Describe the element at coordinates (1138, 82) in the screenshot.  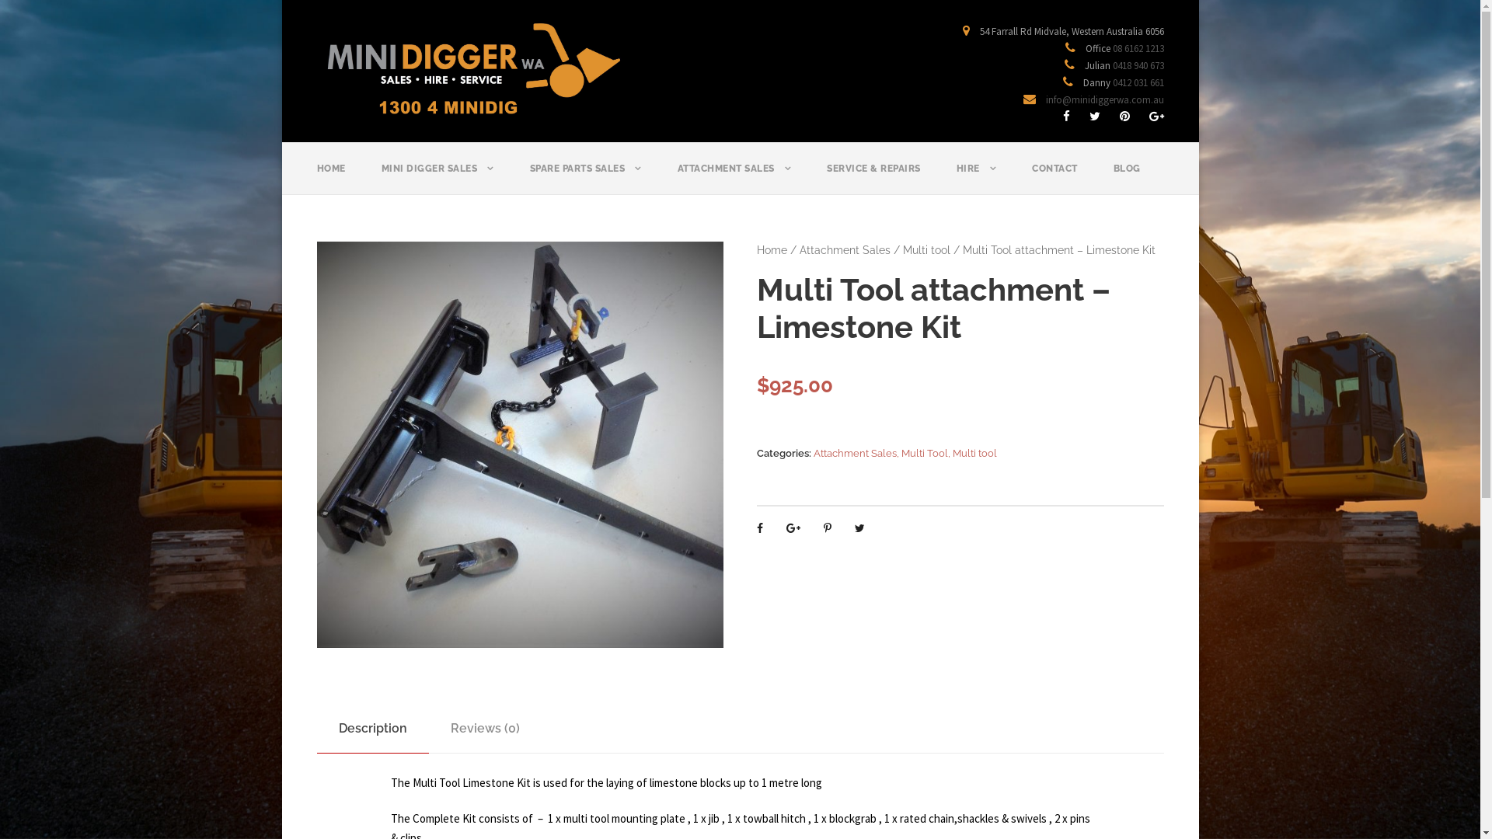
I see `0412 031 661` at that location.